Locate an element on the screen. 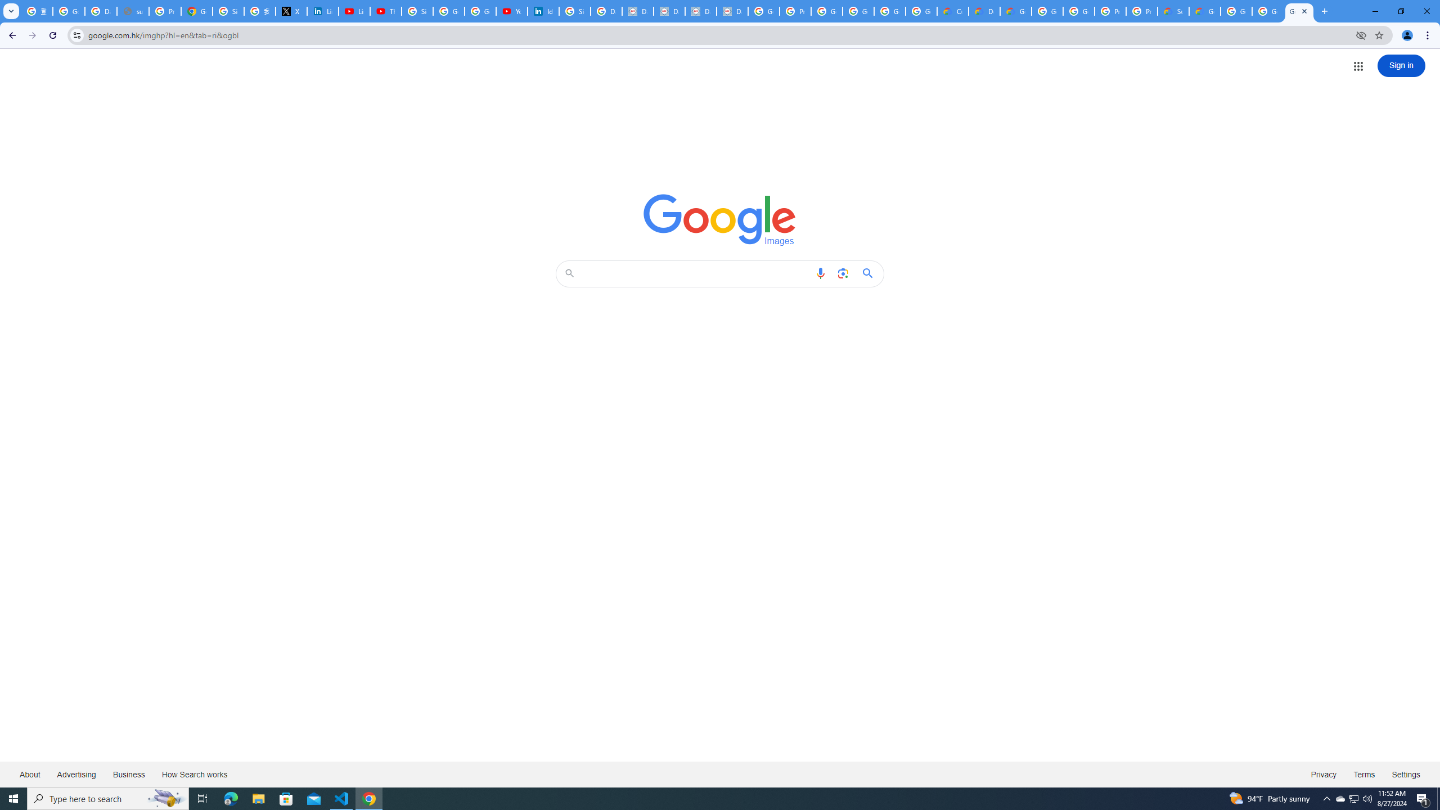  Business is located at coordinates (128, 774).